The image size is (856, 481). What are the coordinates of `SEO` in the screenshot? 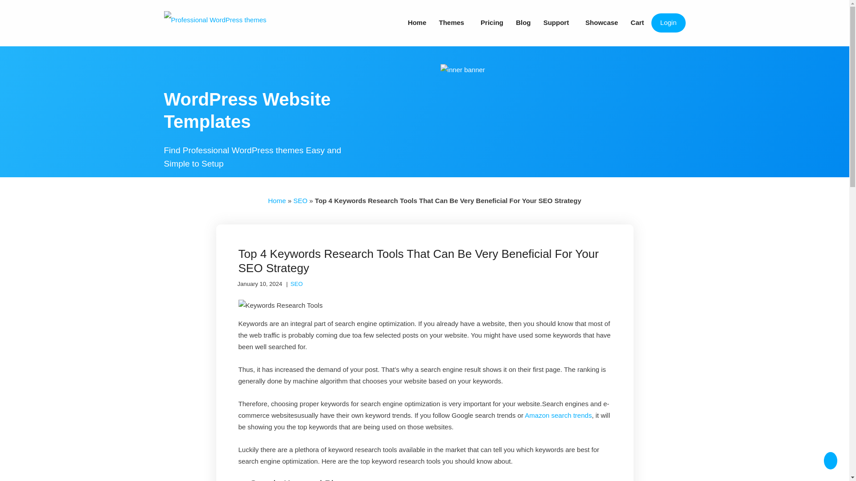 It's located at (300, 200).